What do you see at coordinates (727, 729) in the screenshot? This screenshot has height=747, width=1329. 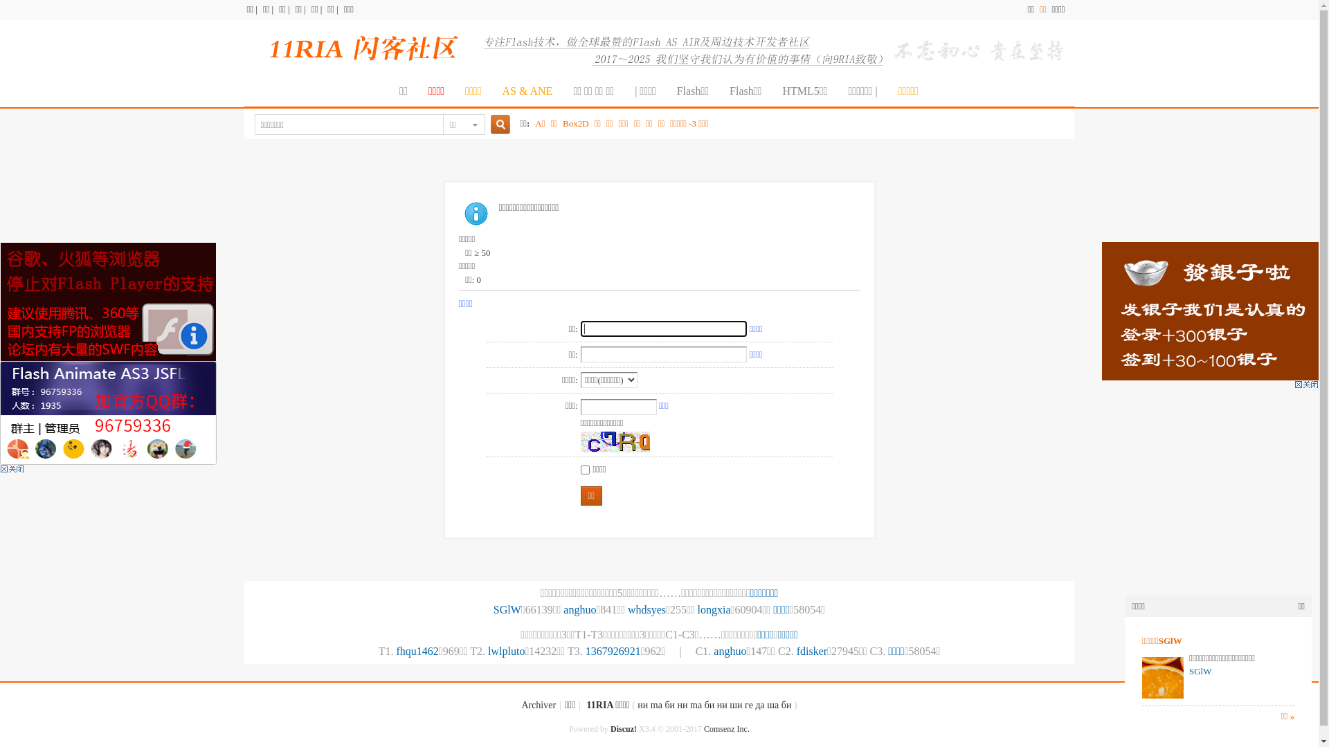 I see `Comsenz Inc.` at bounding box center [727, 729].